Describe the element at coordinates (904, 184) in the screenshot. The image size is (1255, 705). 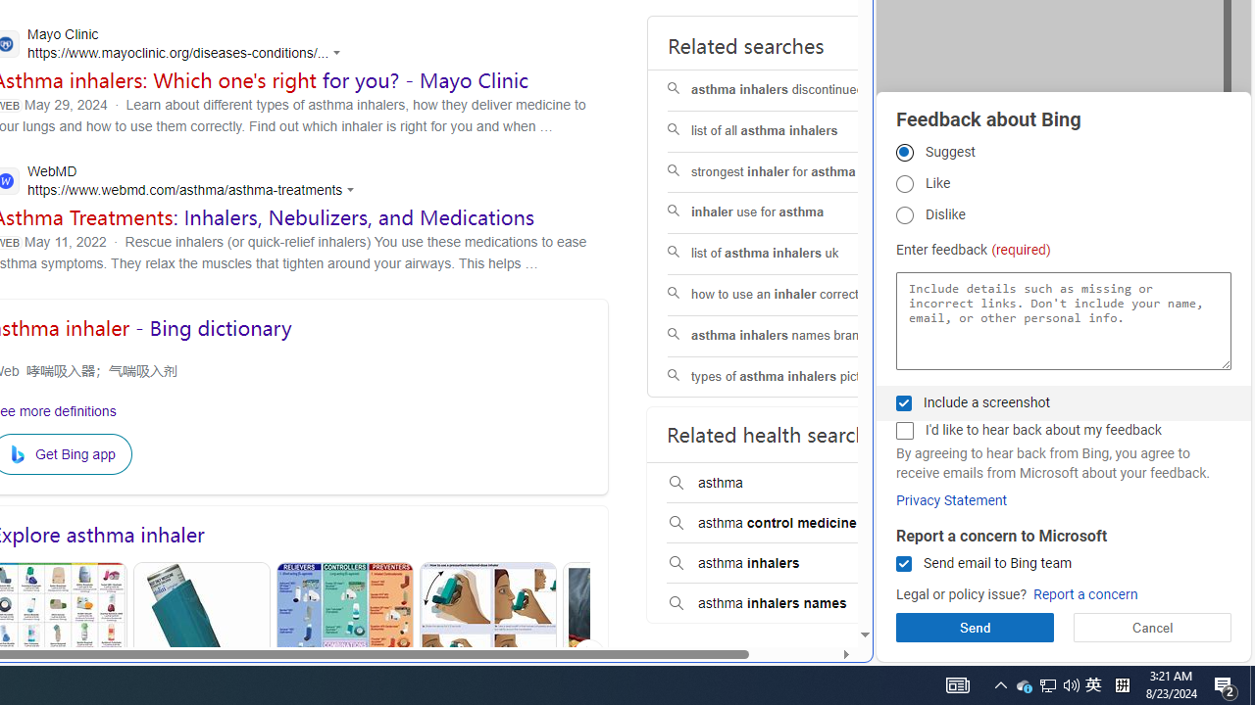
I see `Like` at that location.